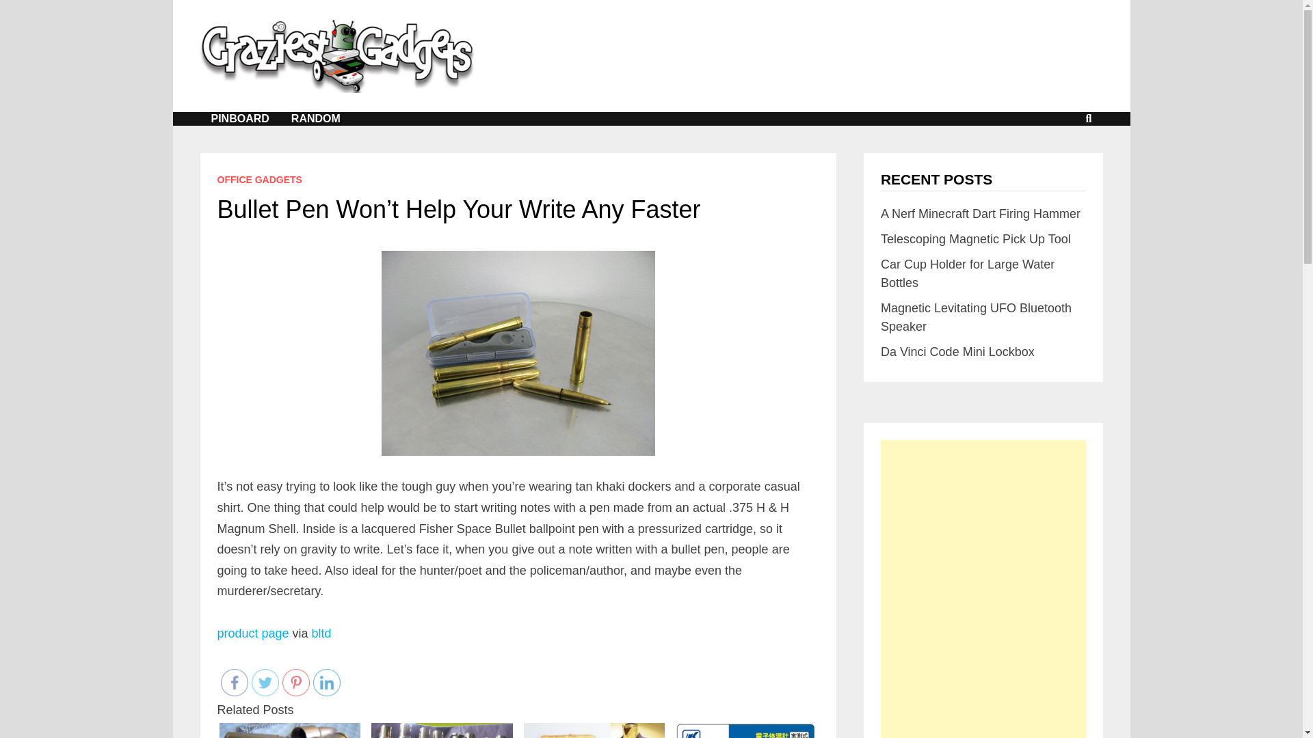 This screenshot has height=738, width=1313. What do you see at coordinates (321, 633) in the screenshot?
I see `bltd` at bounding box center [321, 633].